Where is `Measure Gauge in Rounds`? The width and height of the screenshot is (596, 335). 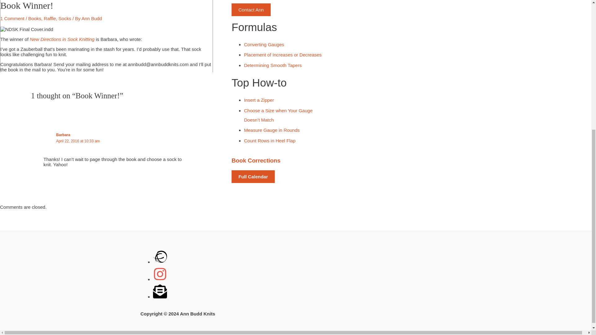 Measure Gauge in Rounds is located at coordinates (272, 130).